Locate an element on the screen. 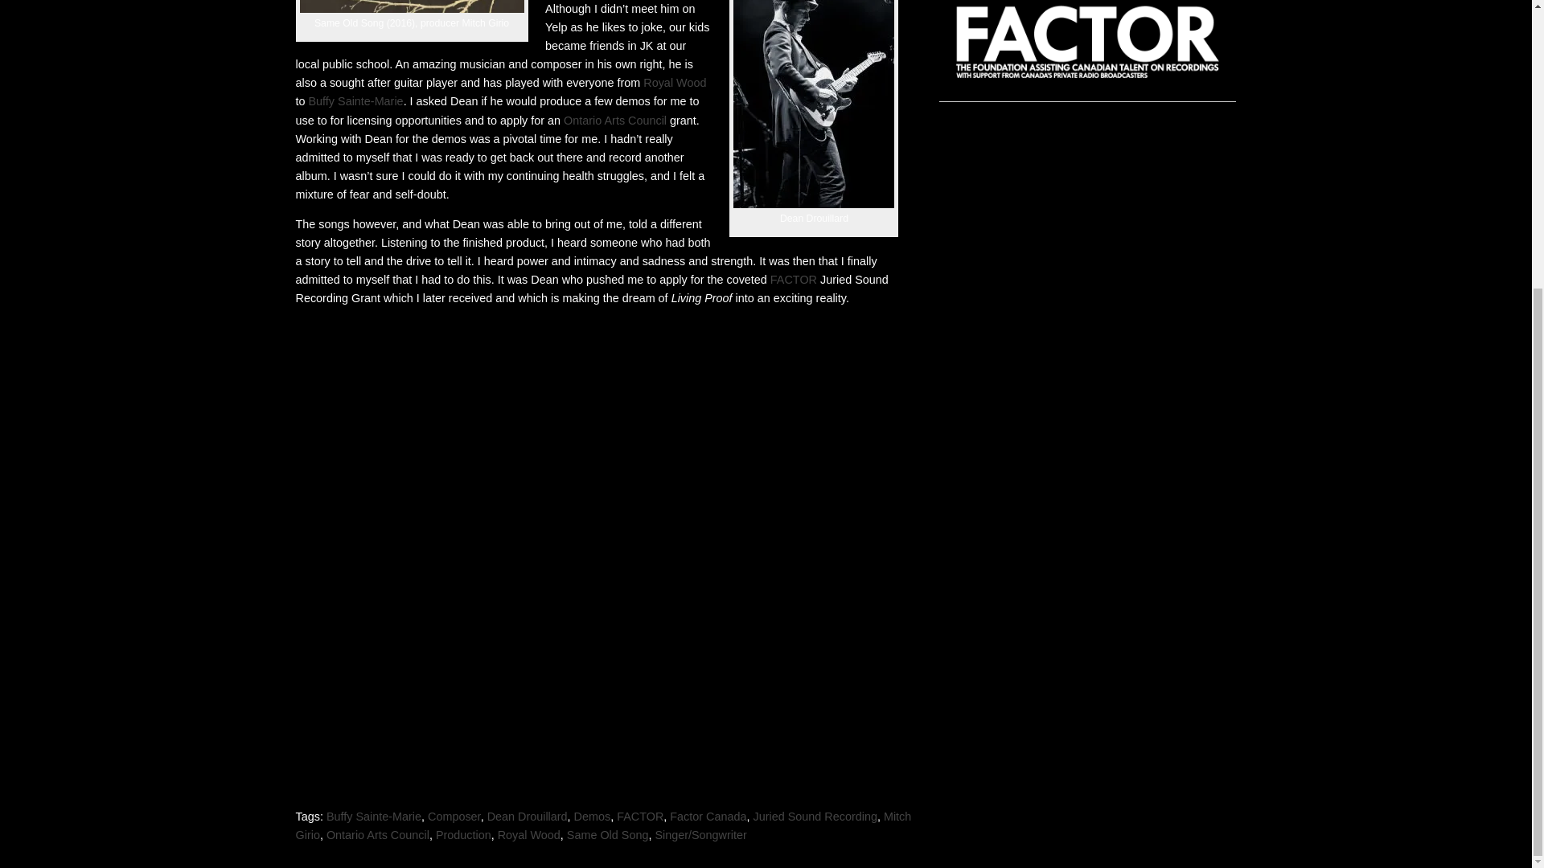  FACTOR is located at coordinates (640, 816).